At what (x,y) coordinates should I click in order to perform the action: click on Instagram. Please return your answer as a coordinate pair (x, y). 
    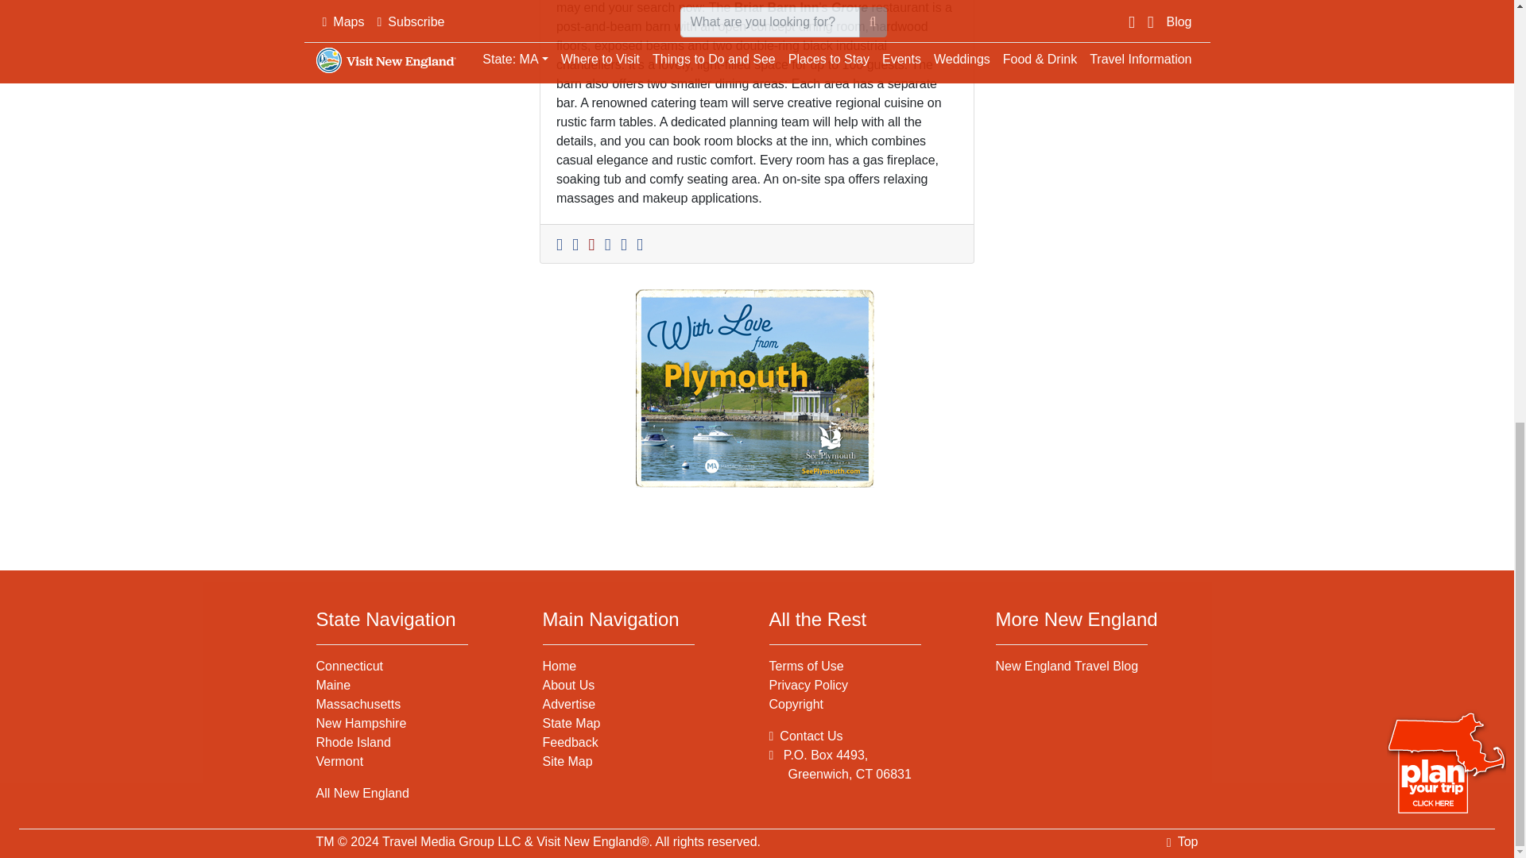
    Looking at the image, I should click on (642, 243).